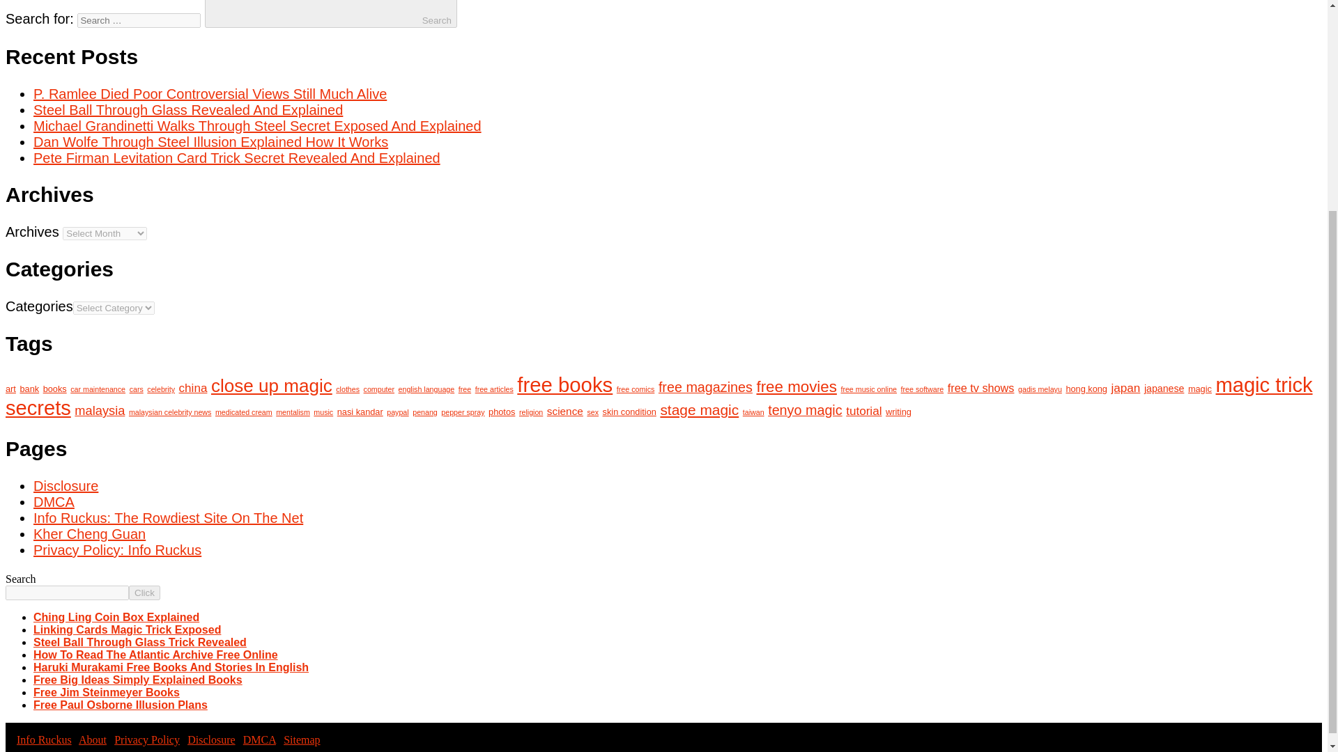 The image size is (1338, 752). What do you see at coordinates (99, 410) in the screenshot?
I see `malaysia` at bounding box center [99, 410].